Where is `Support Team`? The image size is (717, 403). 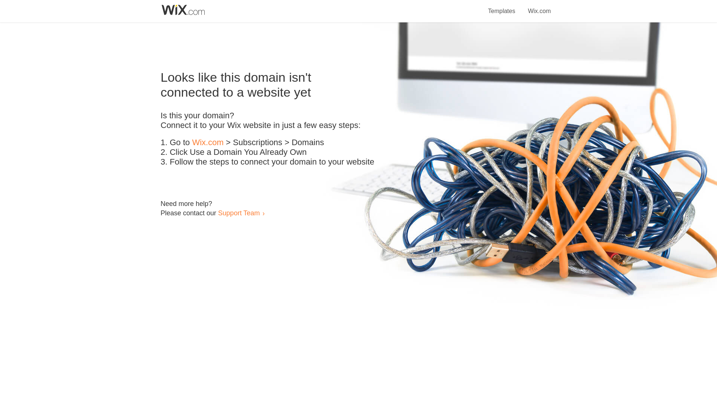
Support Team is located at coordinates (239, 213).